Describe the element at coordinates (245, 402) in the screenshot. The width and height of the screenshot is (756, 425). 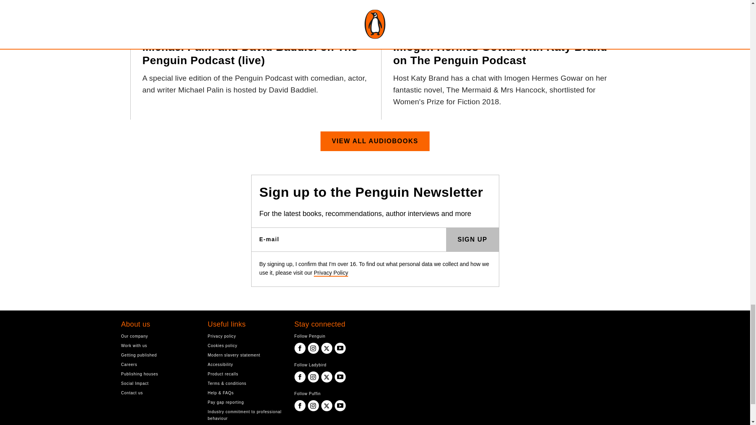
I see `Pay gap reporting` at that location.